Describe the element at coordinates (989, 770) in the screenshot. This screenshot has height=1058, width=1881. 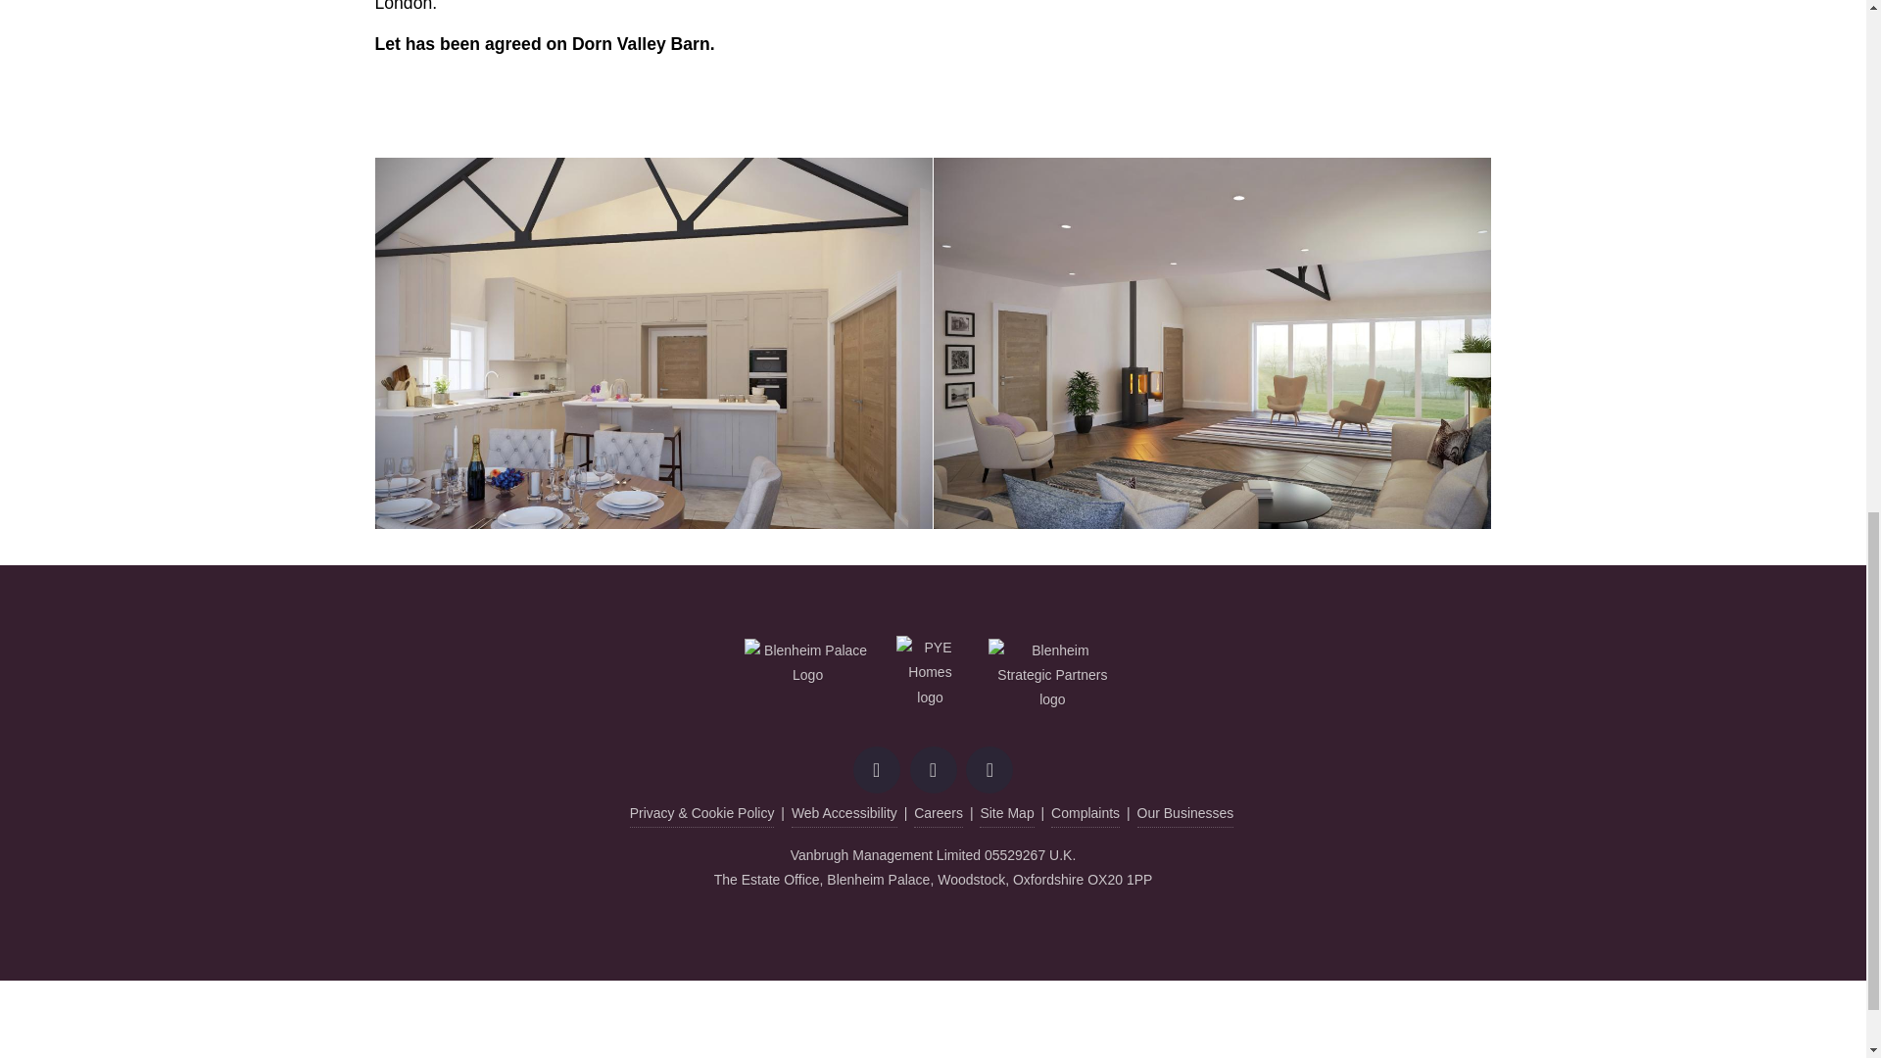
I see `Follow Blenheim Estate on LinkedIn` at that location.